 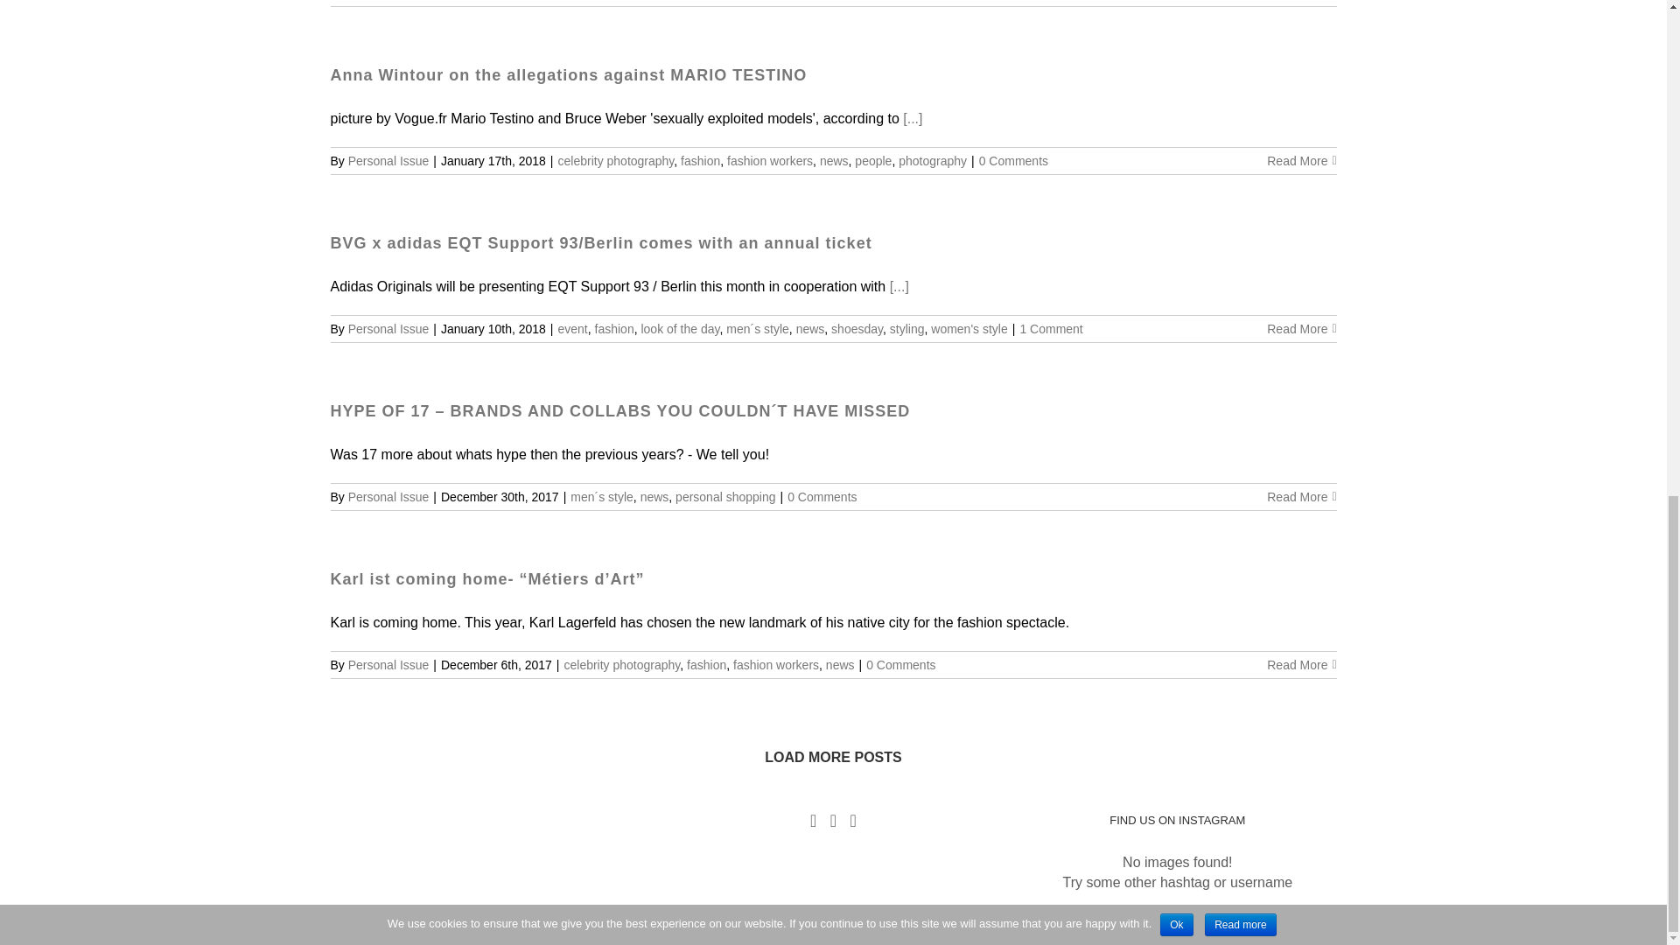 What do you see at coordinates (388, 497) in the screenshot?
I see `Posts by Personal Issue` at bounding box center [388, 497].